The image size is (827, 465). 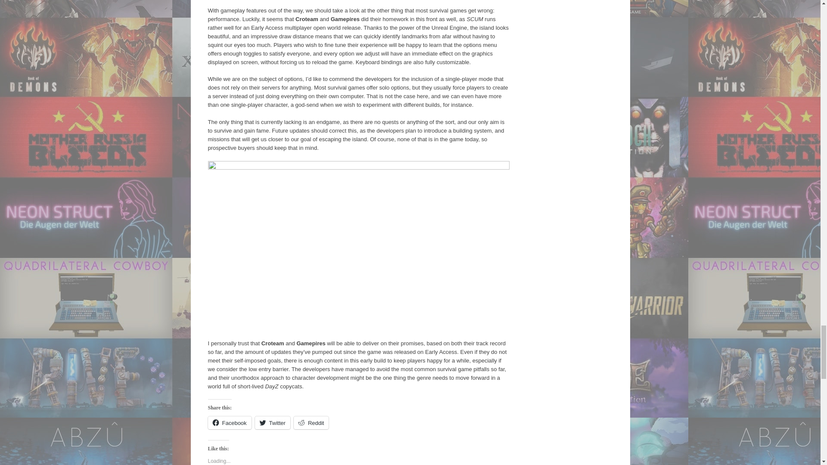 What do you see at coordinates (311, 422) in the screenshot?
I see `Reddit` at bounding box center [311, 422].